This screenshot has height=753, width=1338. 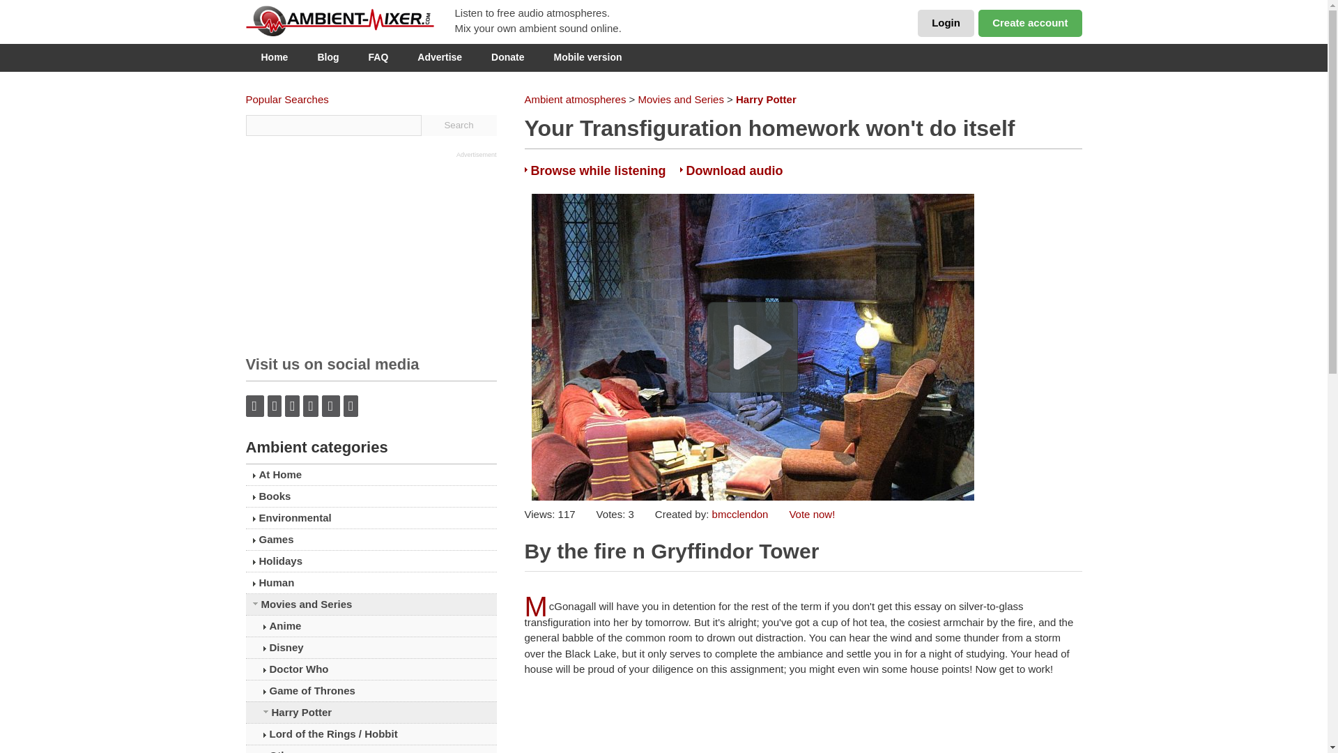 What do you see at coordinates (371, 561) in the screenshot?
I see `Holidays` at bounding box center [371, 561].